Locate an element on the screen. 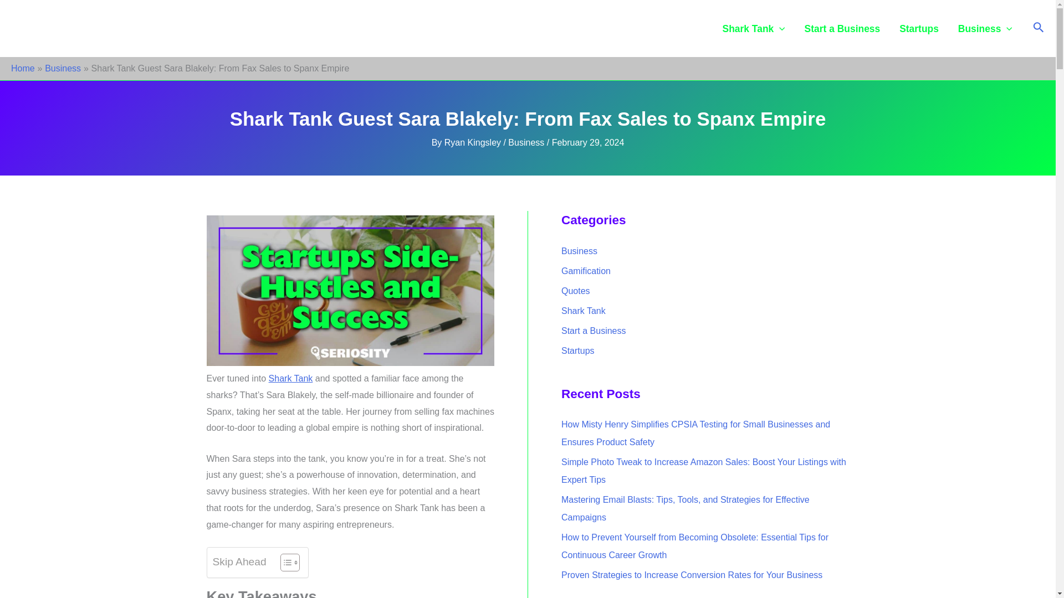 This screenshot has height=598, width=1064. Business is located at coordinates (526, 142).